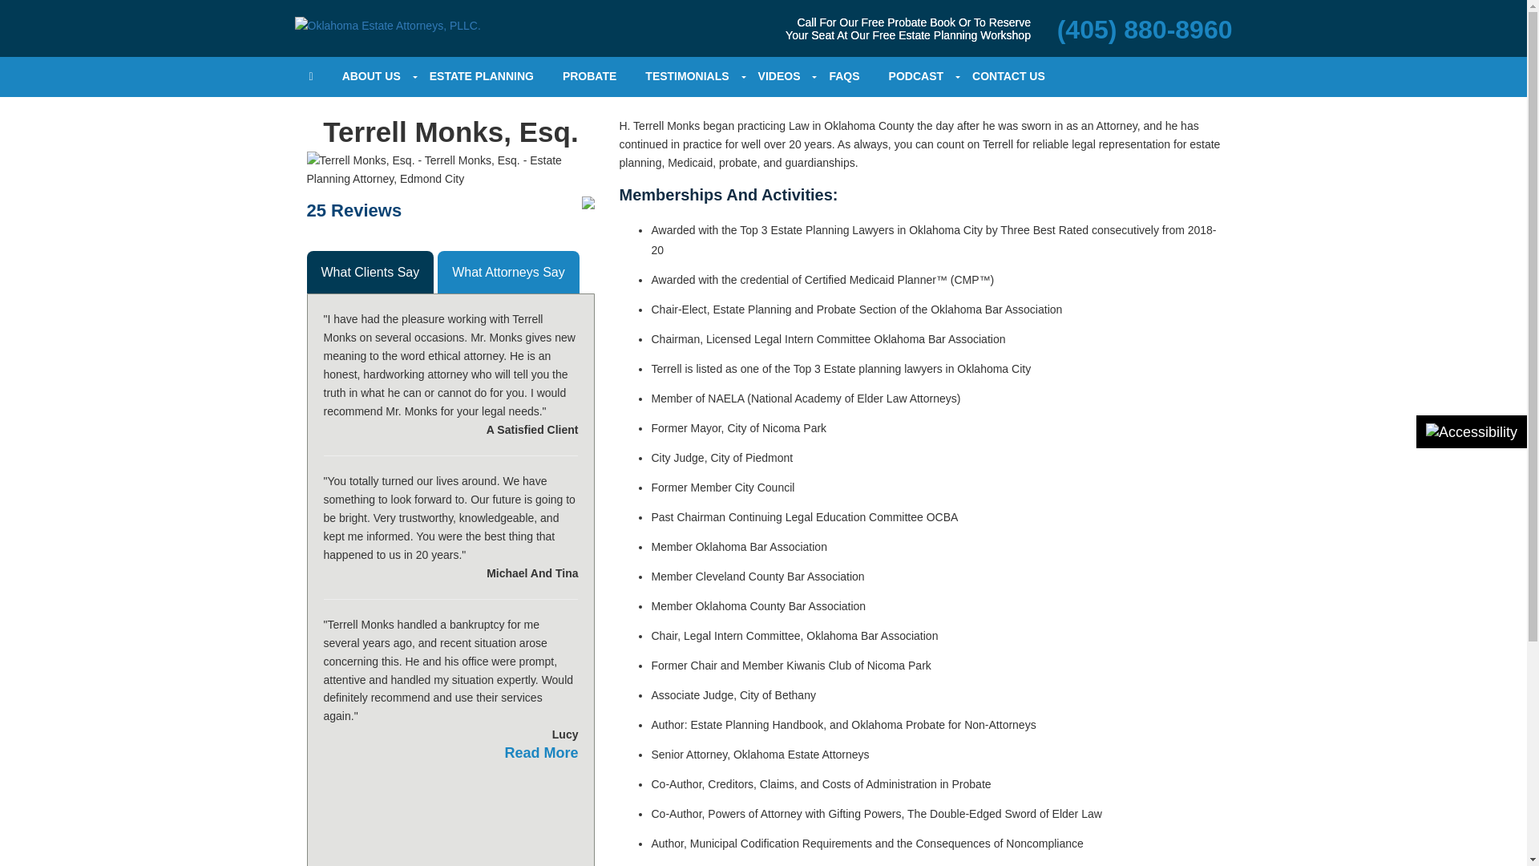 The height and width of the screenshot is (866, 1539). What do you see at coordinates (370, 273) in the screenshot?
I see `What Clients Say` at bounding box center [370, 273].